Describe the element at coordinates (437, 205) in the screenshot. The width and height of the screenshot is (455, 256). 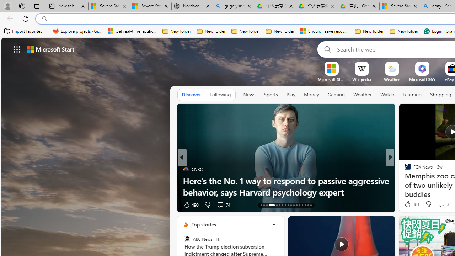
I see `View comments 19 Comment` at that location.